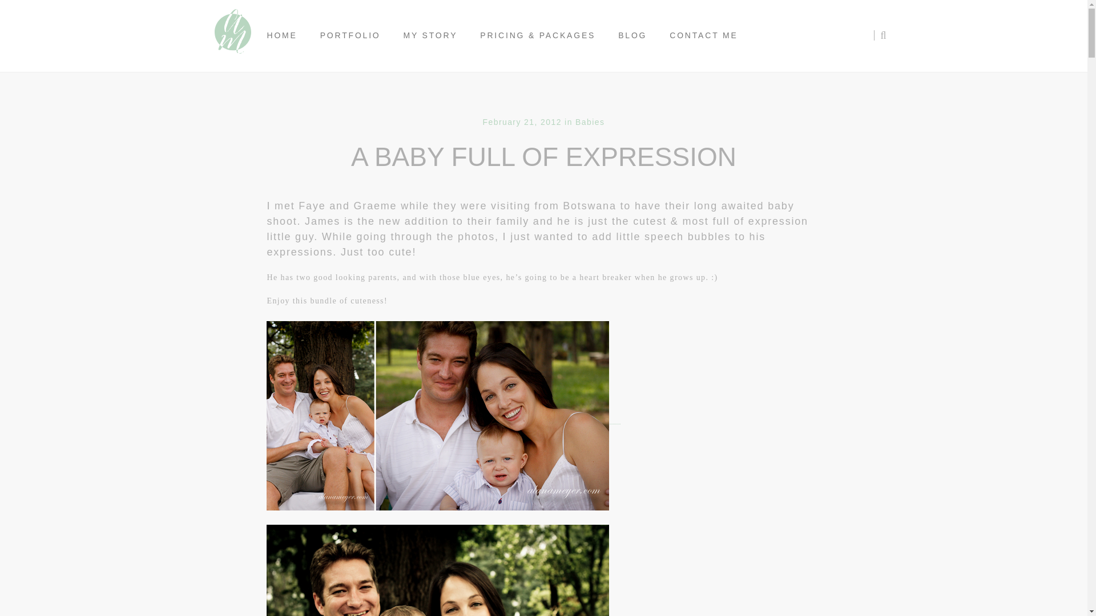 Image resolution: width=1096 pixels, height=616 pixels. Describe the element at coordinates (437, 415) in the screenshot. I see `baby shoot 3` at that location.